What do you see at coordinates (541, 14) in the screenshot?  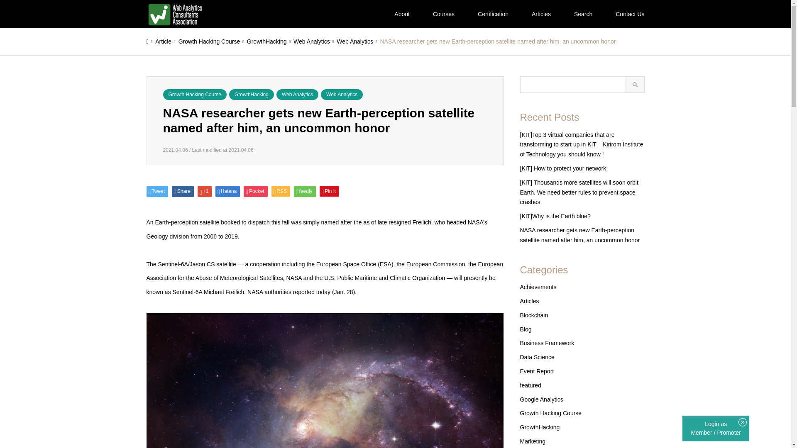 I see `Articles` at bounding box center [541, 14].